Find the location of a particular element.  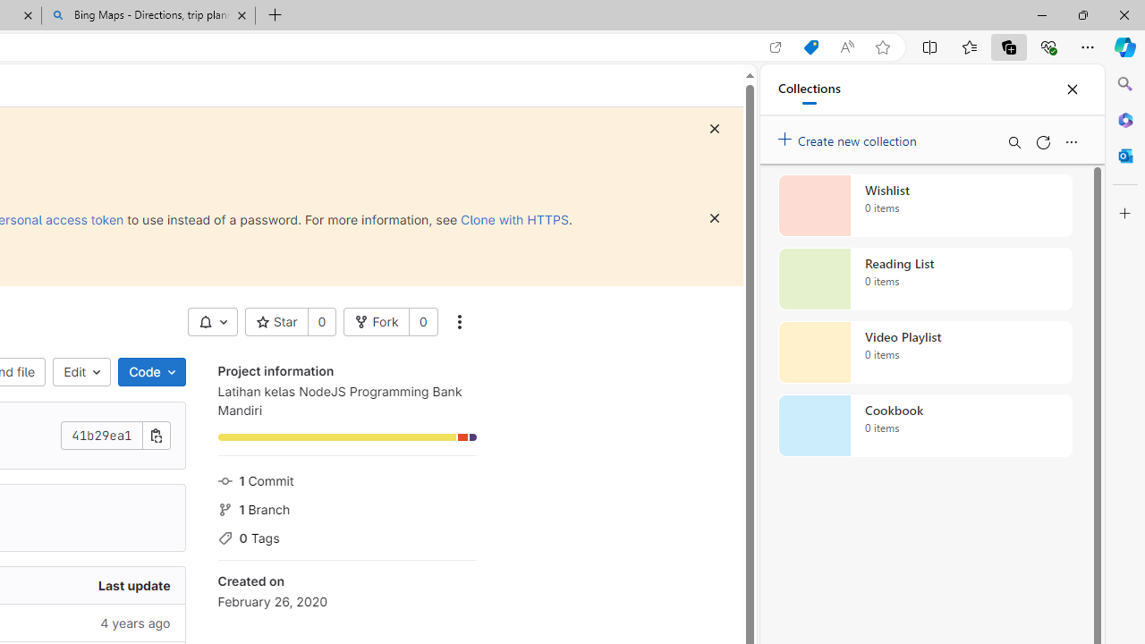

Class: s16 gl-icon gl-button-icon  is located at coordinates (714, 218).